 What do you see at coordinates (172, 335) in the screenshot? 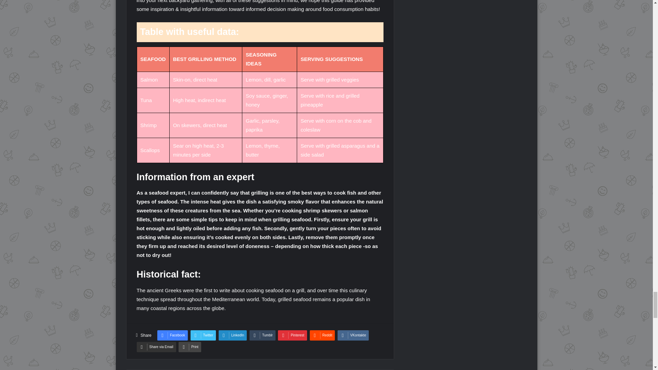
I see `Facebook` at bounding box center [172, 335].